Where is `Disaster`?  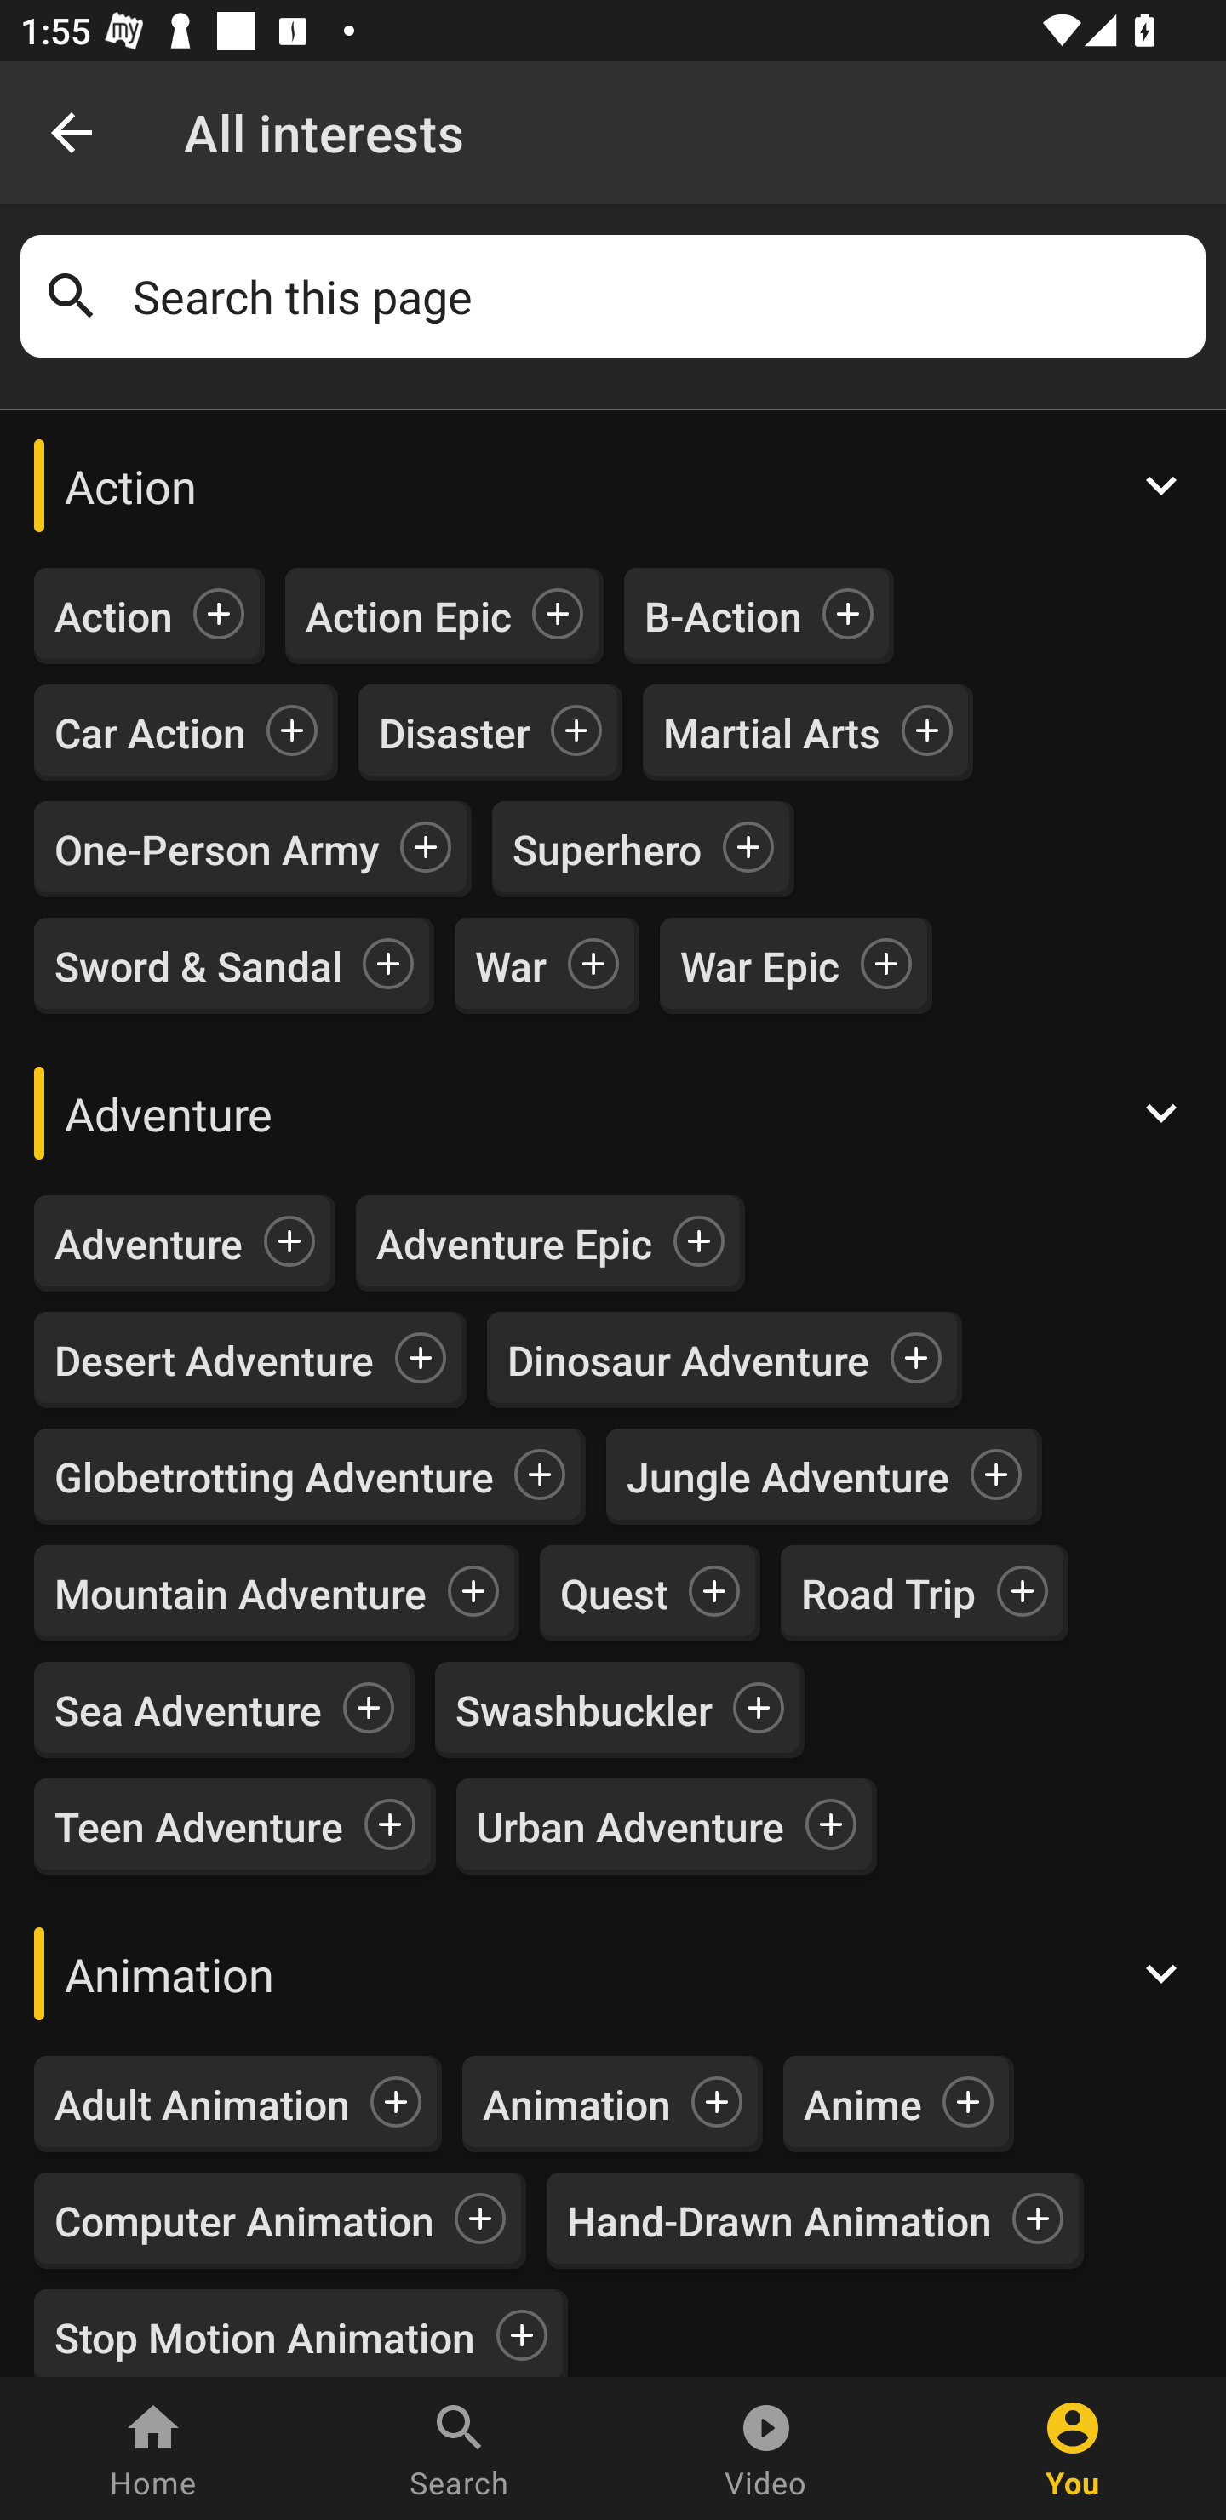
Disaster is located at coordinates (454, 733).